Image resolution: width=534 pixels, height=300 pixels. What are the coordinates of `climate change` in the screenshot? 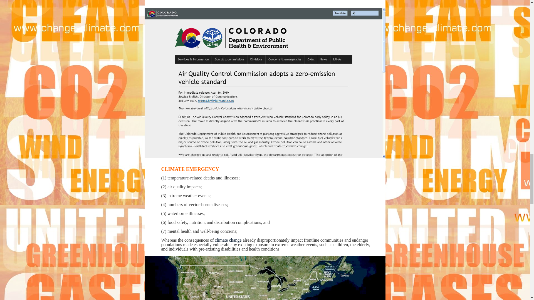 It's located at (228, 240).